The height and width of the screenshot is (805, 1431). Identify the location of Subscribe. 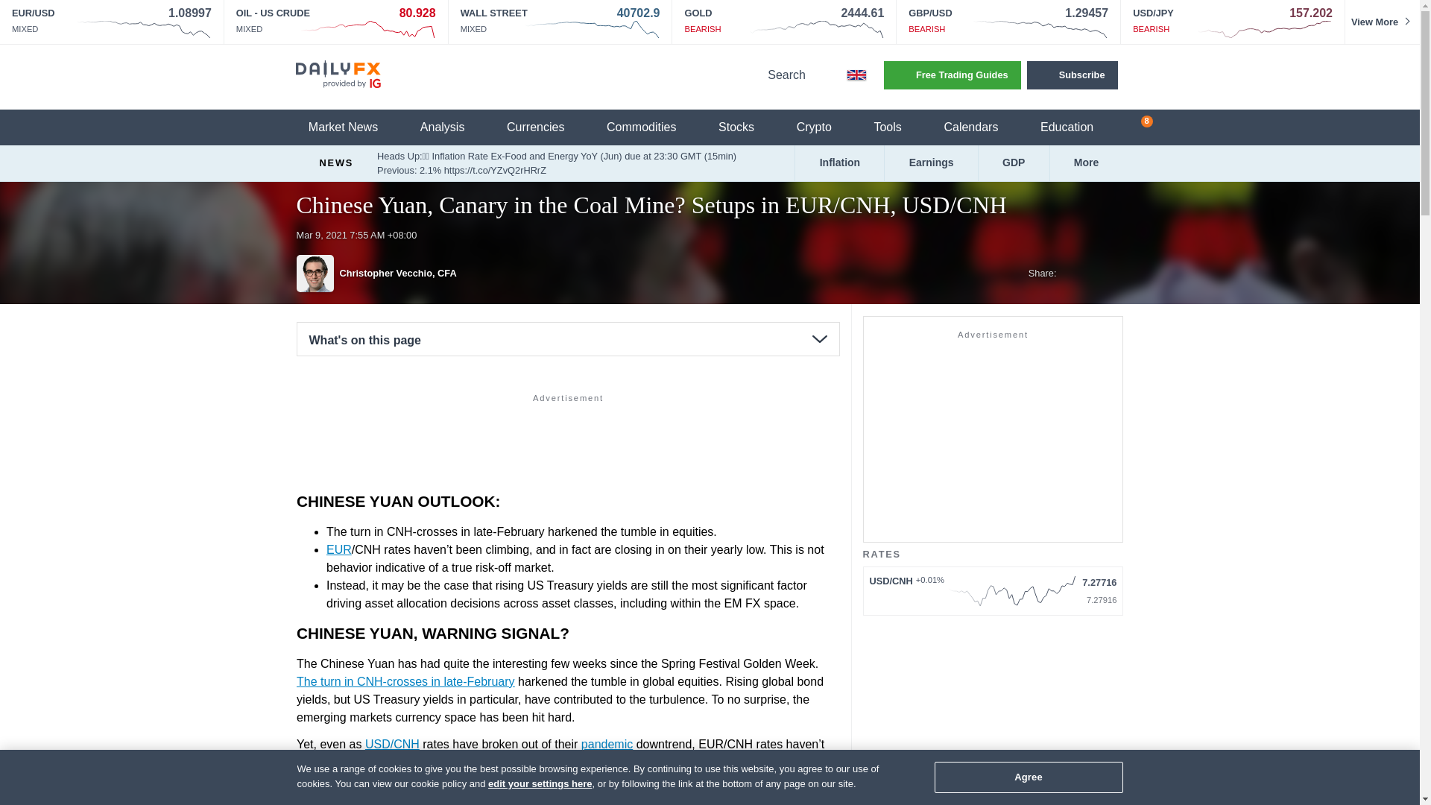
(1072, 75).